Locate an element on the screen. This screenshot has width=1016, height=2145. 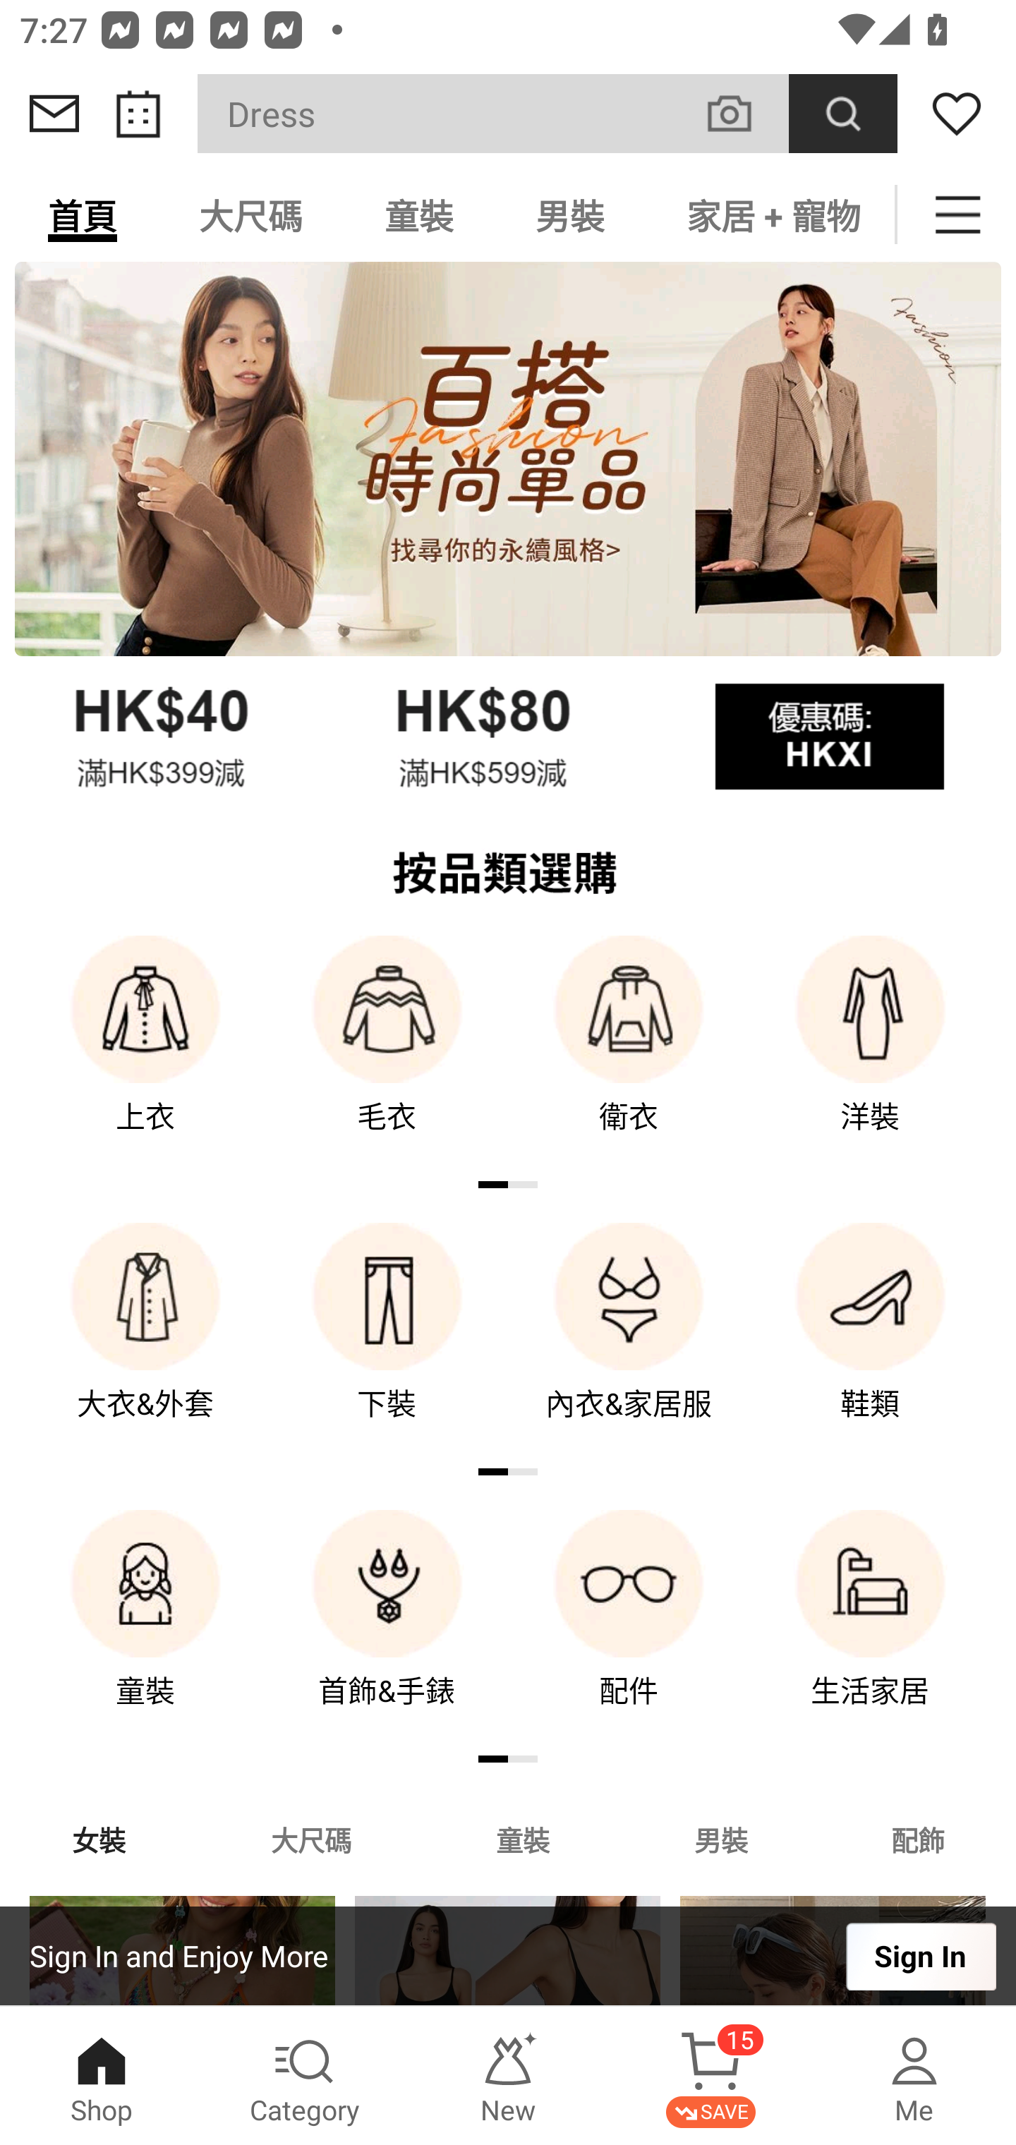
男裝 is located at coordinates (721, 1839).